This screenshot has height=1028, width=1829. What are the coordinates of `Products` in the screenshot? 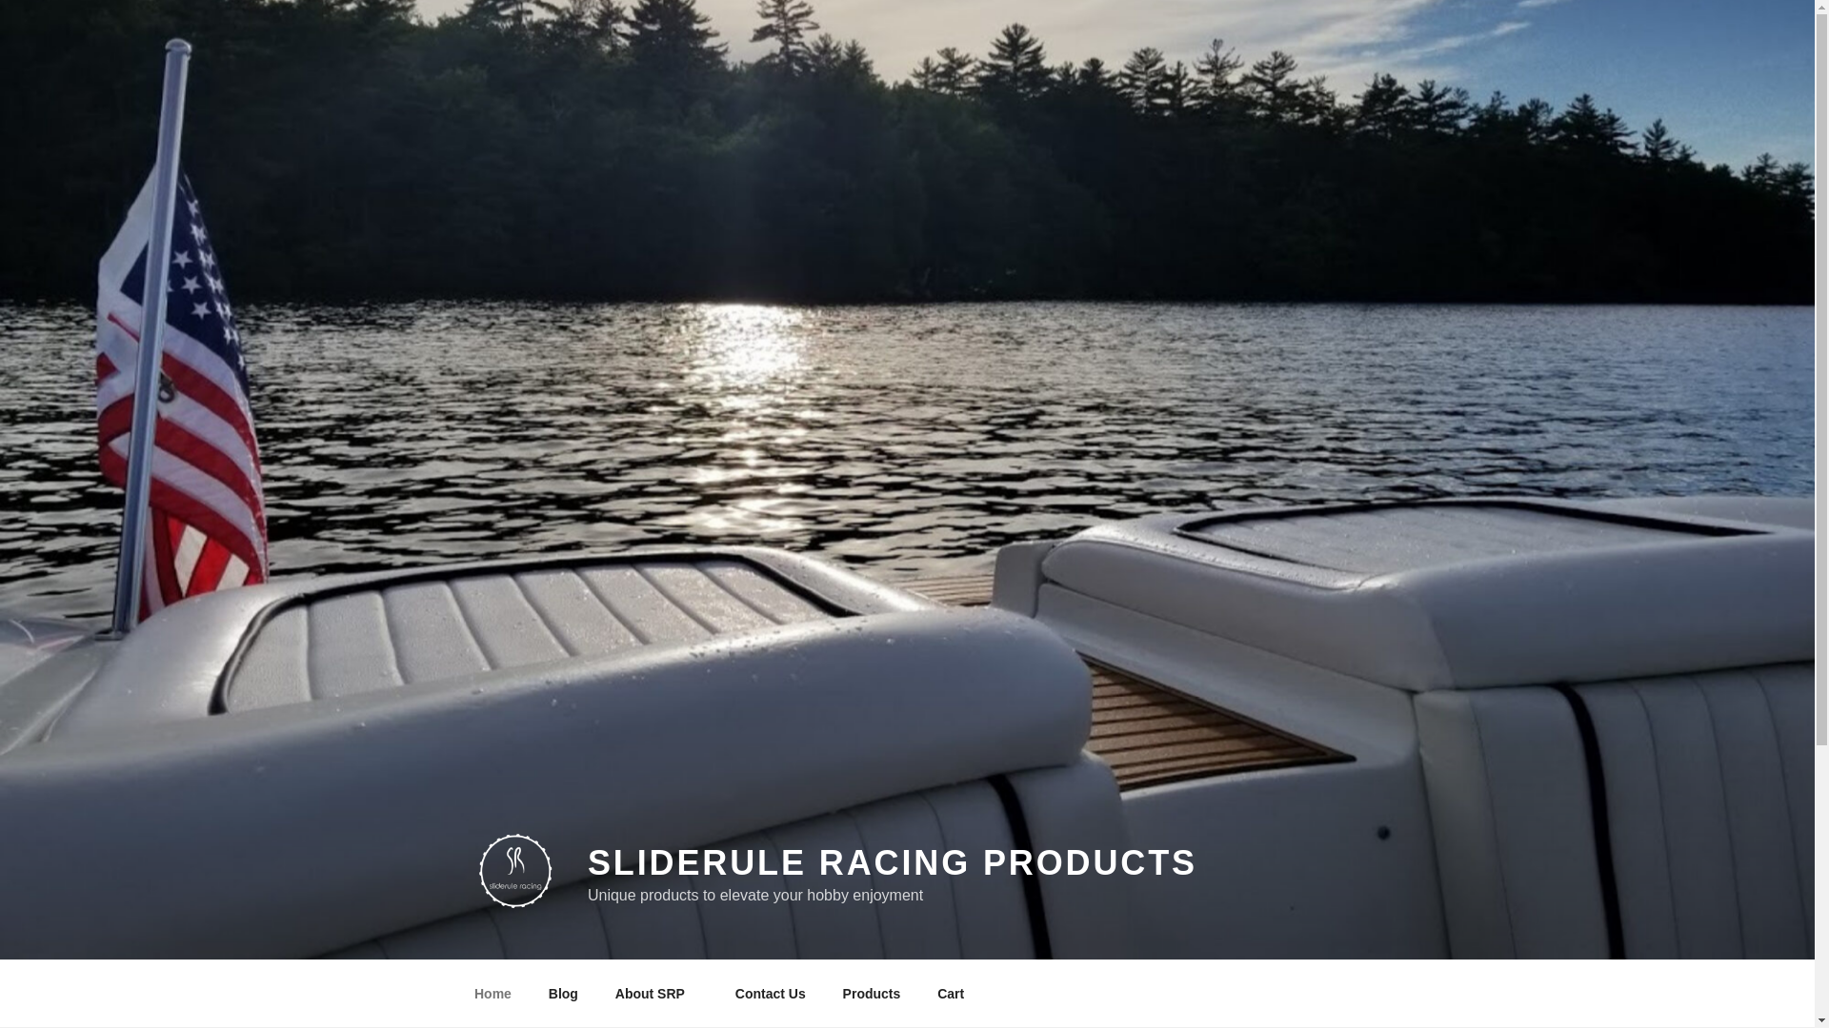 It's located at (872, 994).